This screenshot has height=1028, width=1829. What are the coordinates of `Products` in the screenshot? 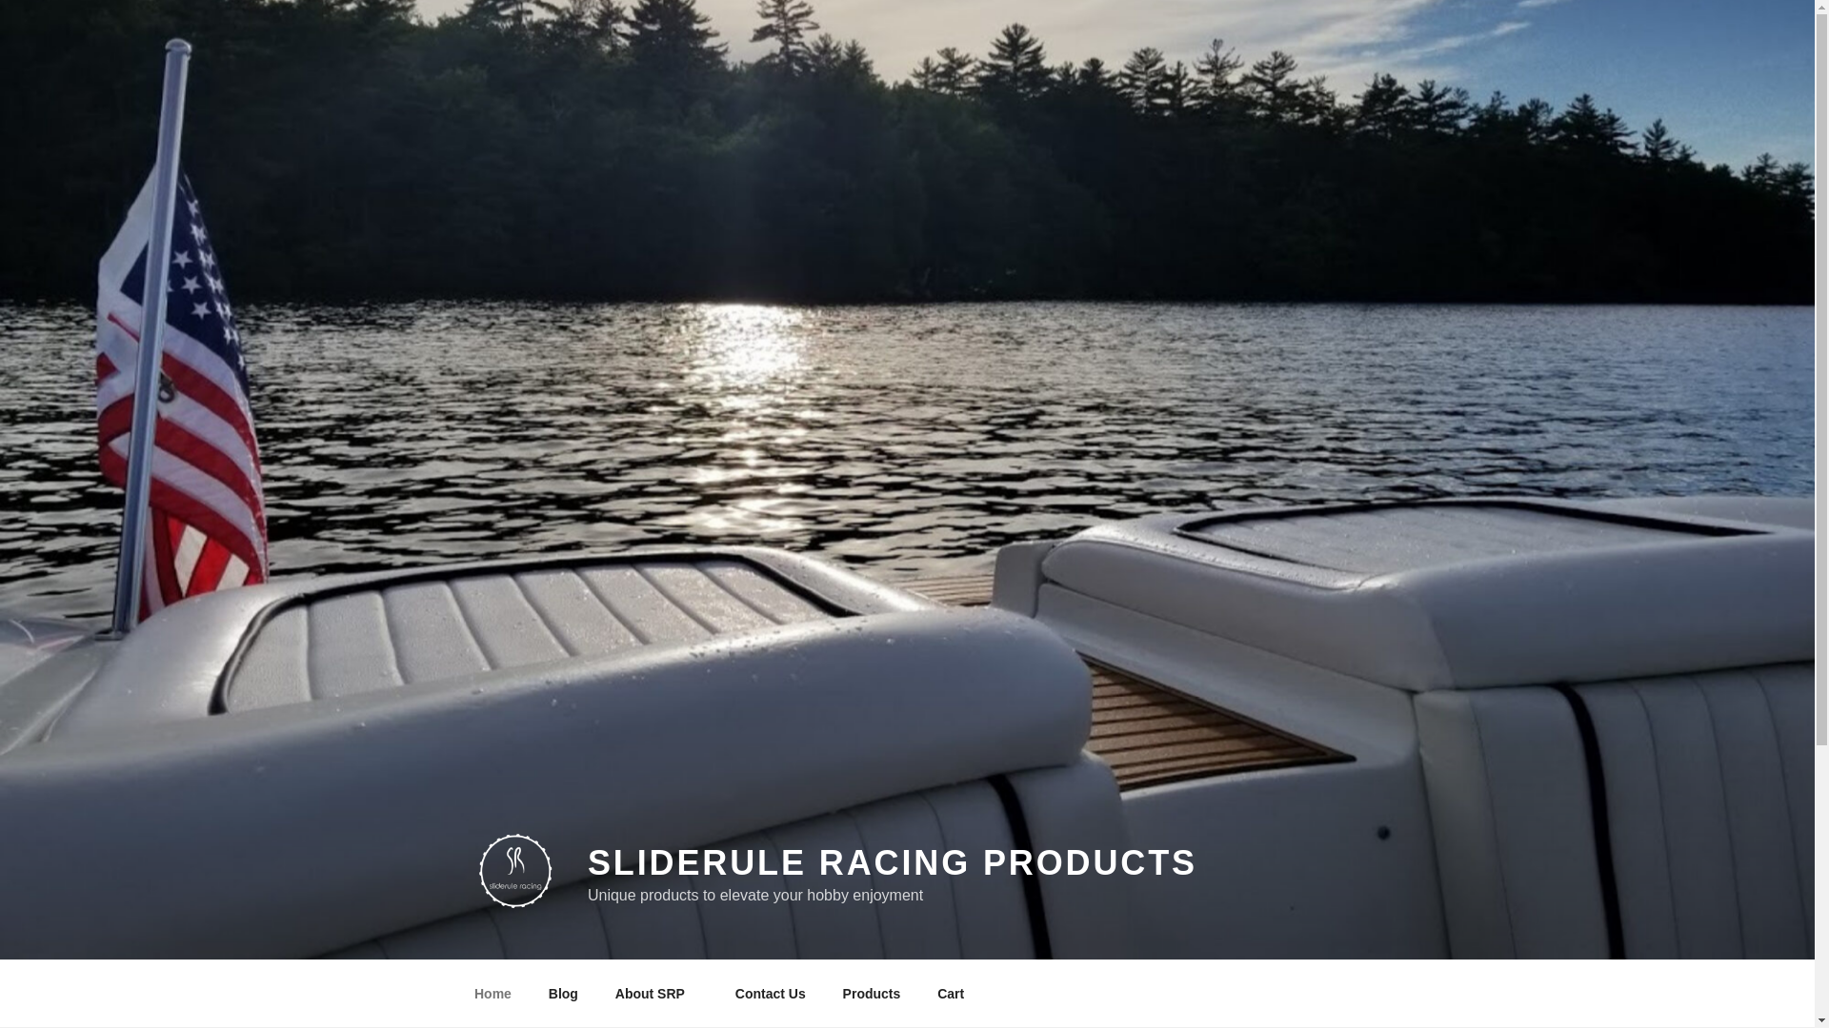 It's located at (872, 994).